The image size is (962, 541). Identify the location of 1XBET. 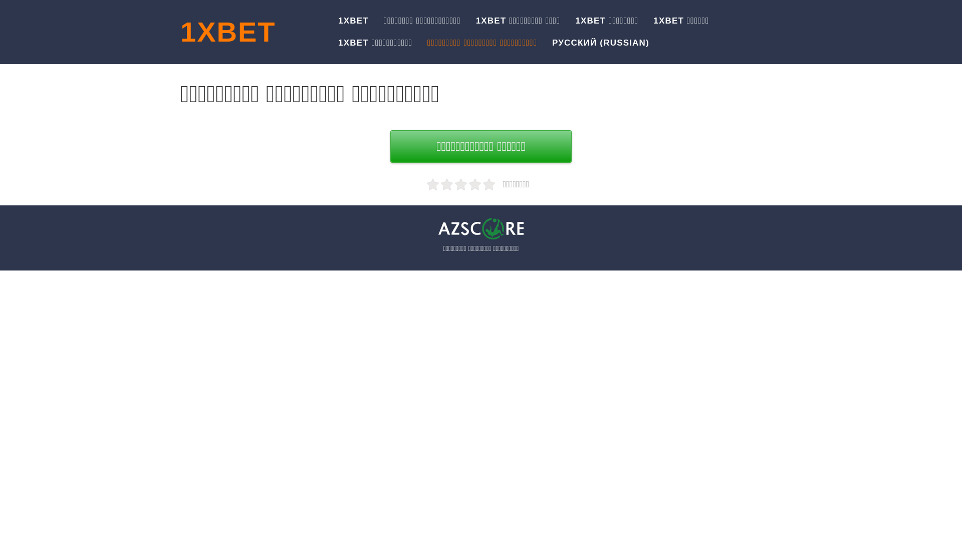
(228, 32).